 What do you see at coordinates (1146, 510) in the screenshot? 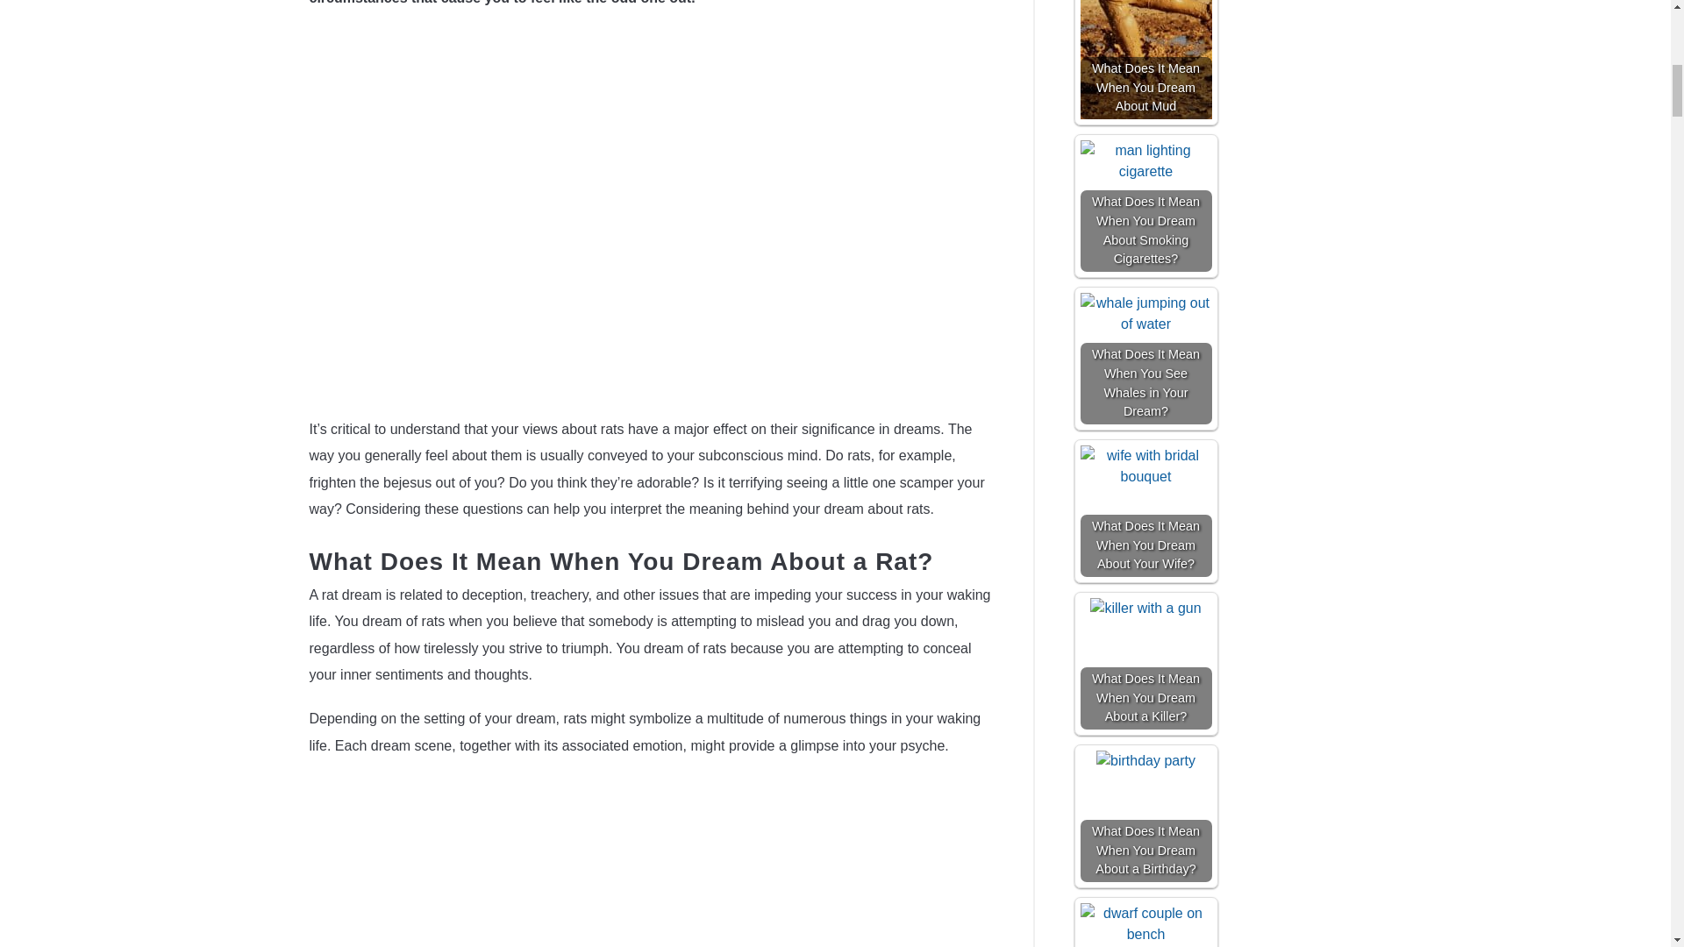
I see `What Does It Mean When You Dream About Your Wife?` at bounding box center [1146, 510].